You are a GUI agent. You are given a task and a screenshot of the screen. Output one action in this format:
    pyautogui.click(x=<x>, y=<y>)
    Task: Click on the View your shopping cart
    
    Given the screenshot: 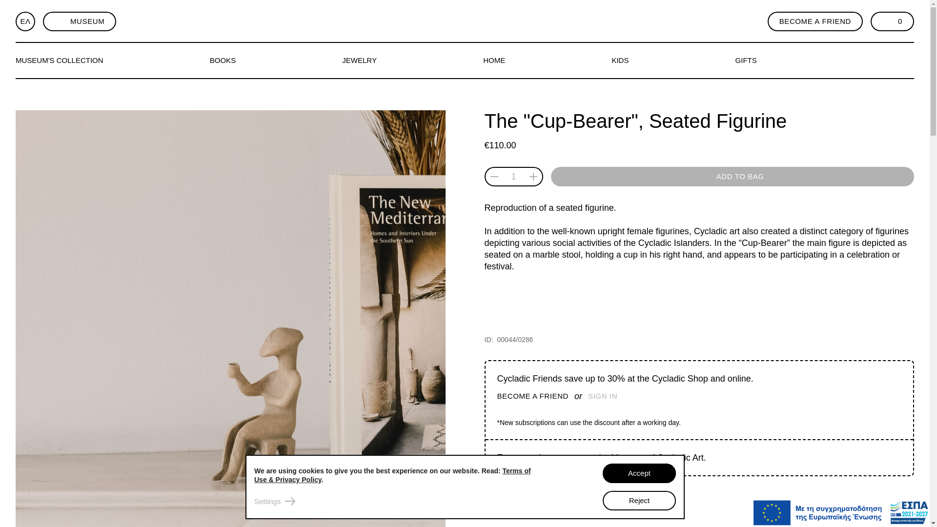 What is the action you would take?
    pyautogui.click(x=892, y=21)
    